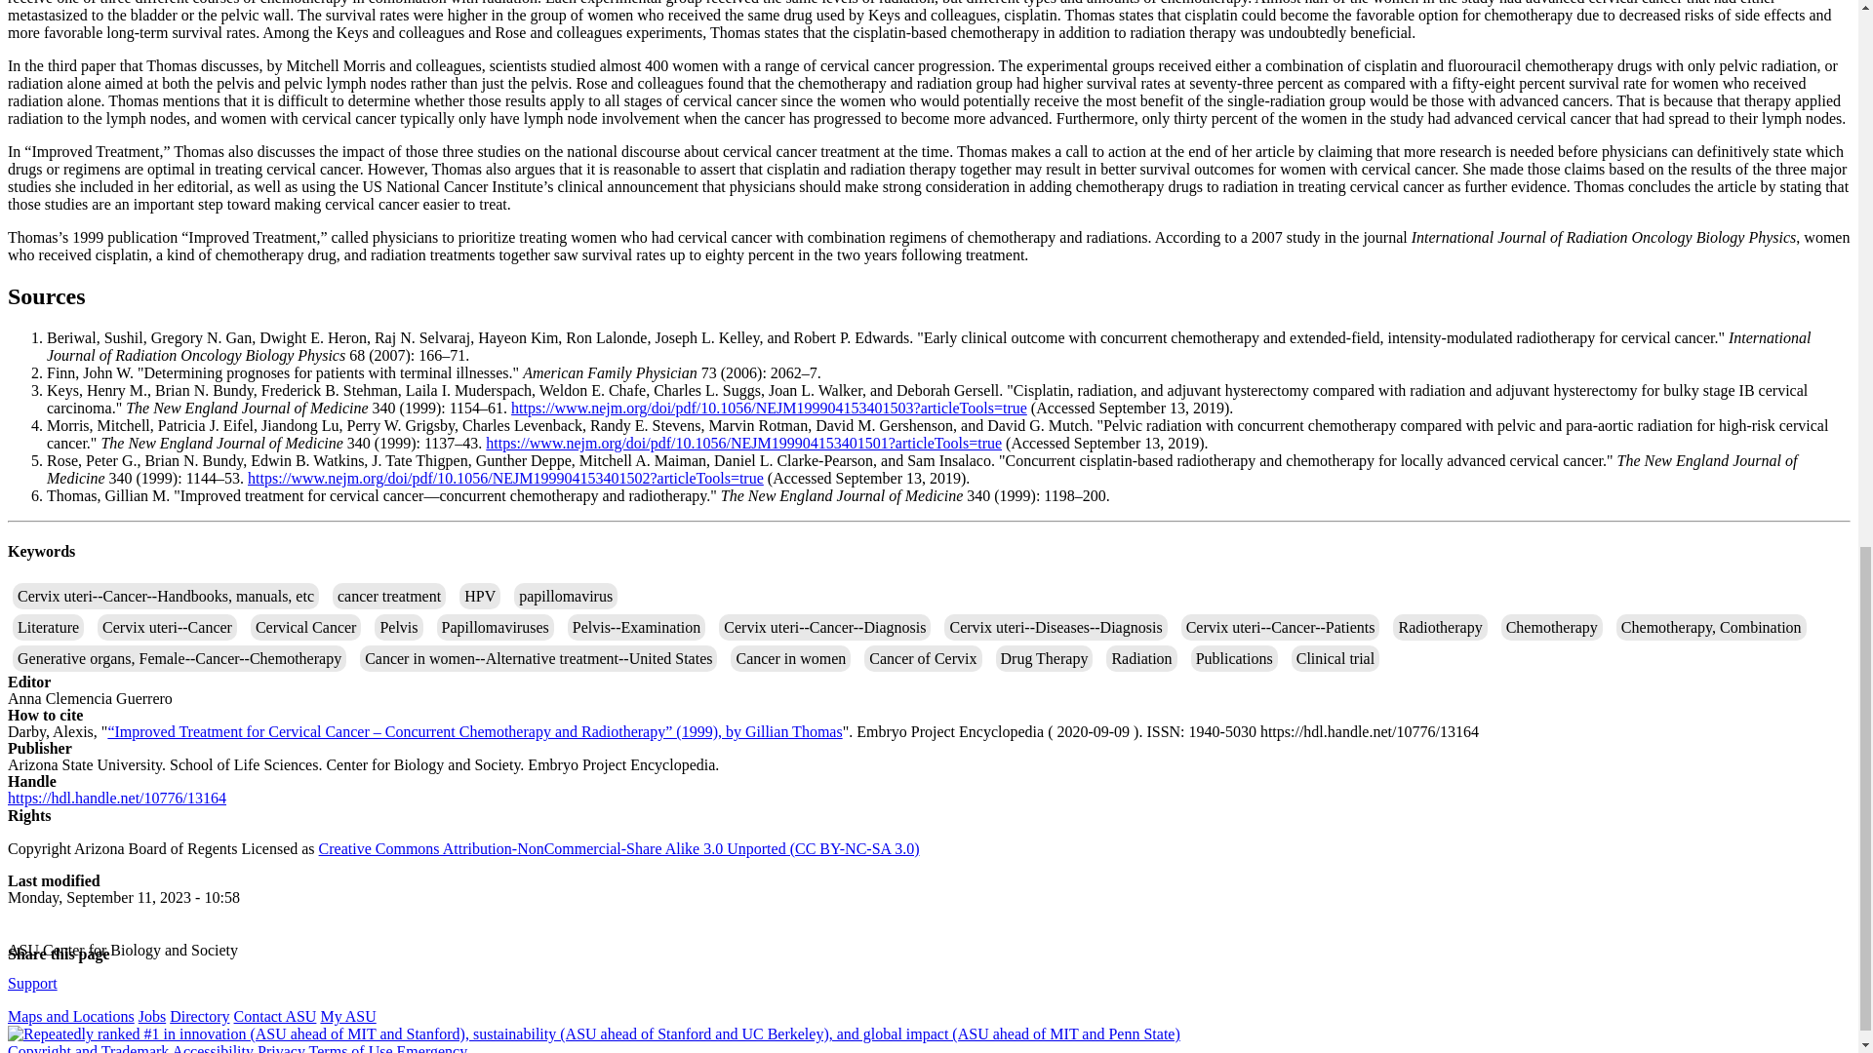 The image size is (1873, 1053). I want to click on Cancer in women--Alternative treatment--United States, so click(538, 659).